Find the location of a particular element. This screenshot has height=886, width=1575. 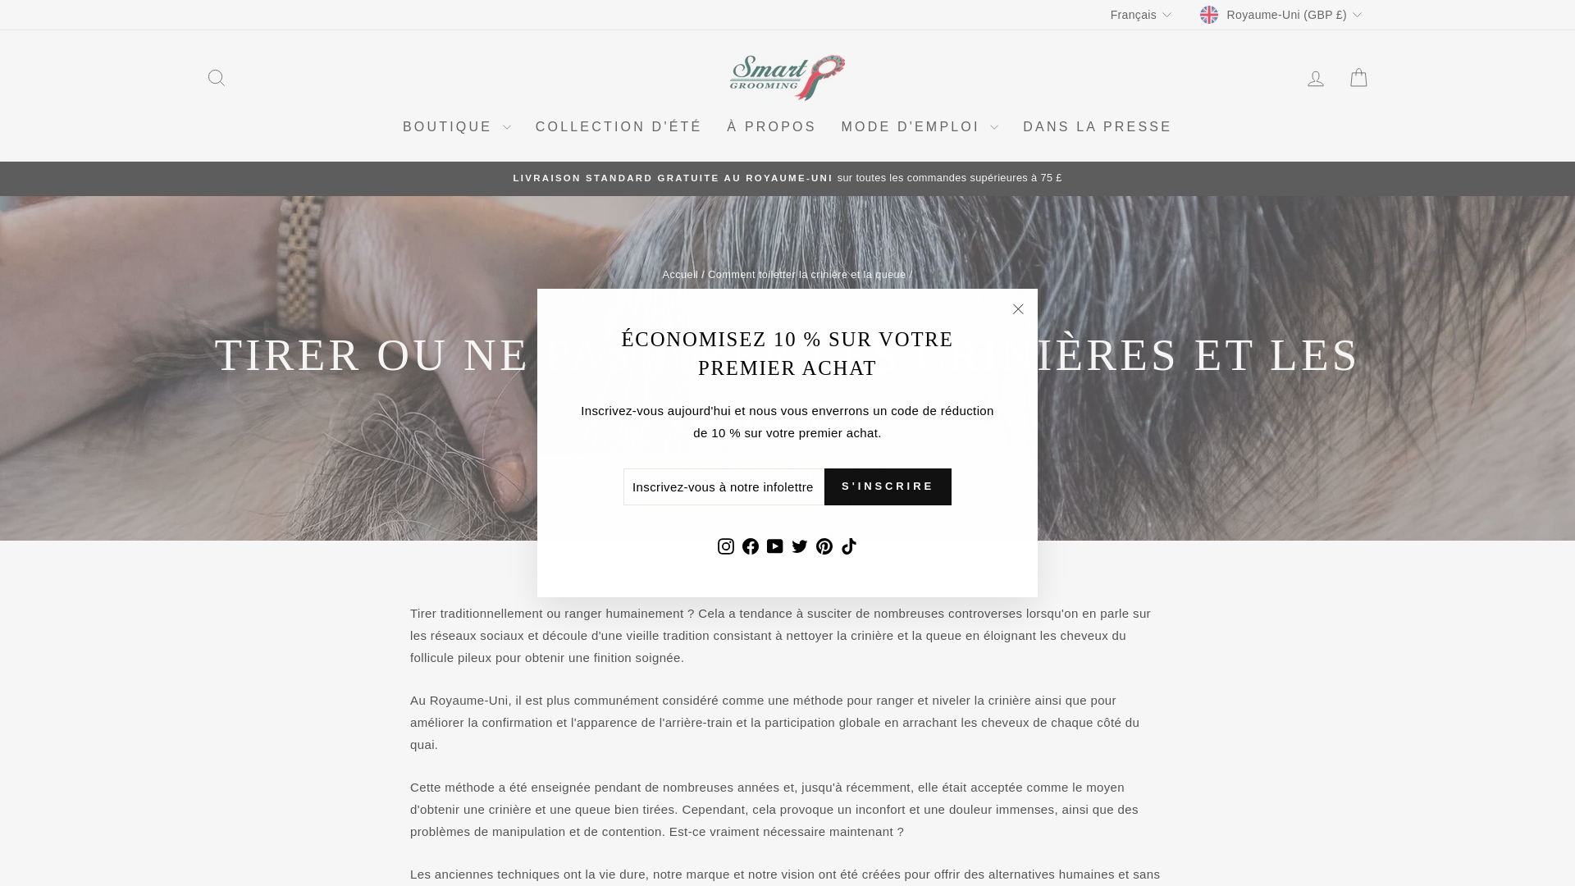

icon-X is located at coordinates (1017, 308).